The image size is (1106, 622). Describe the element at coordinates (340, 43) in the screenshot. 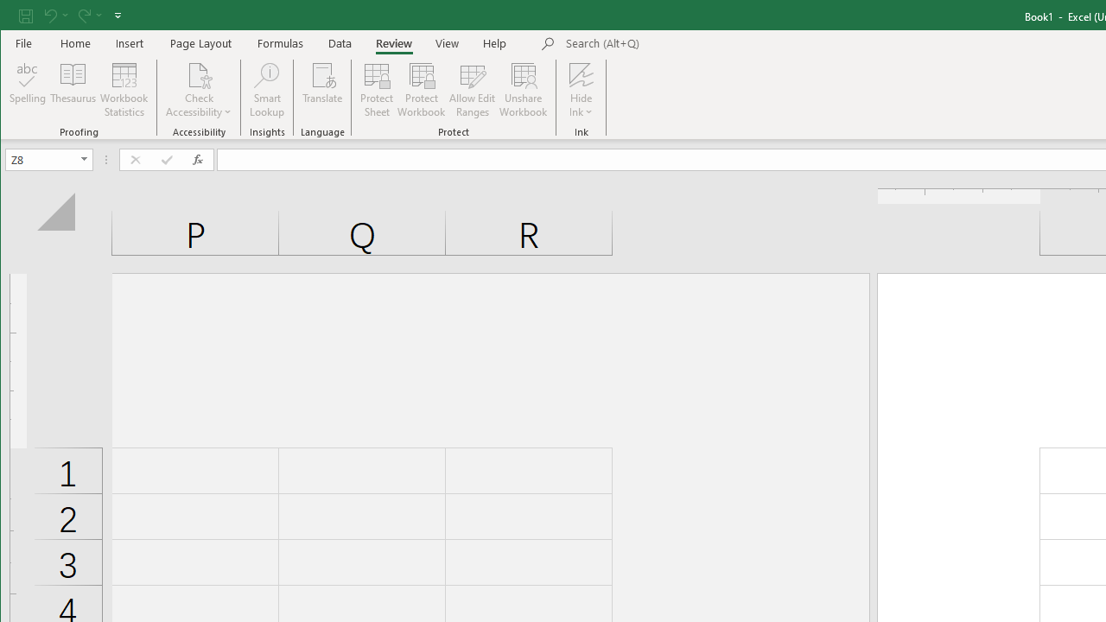

I see `Data` at that location.